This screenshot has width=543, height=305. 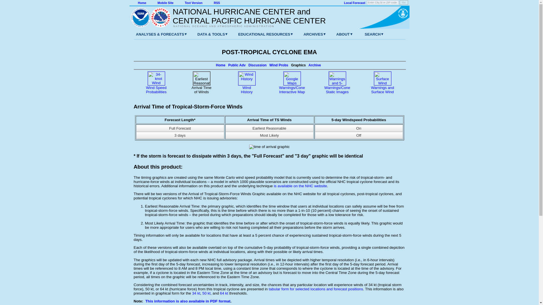 I want to click on Enter City,St or ZIP code, so click(x=383, y=3).